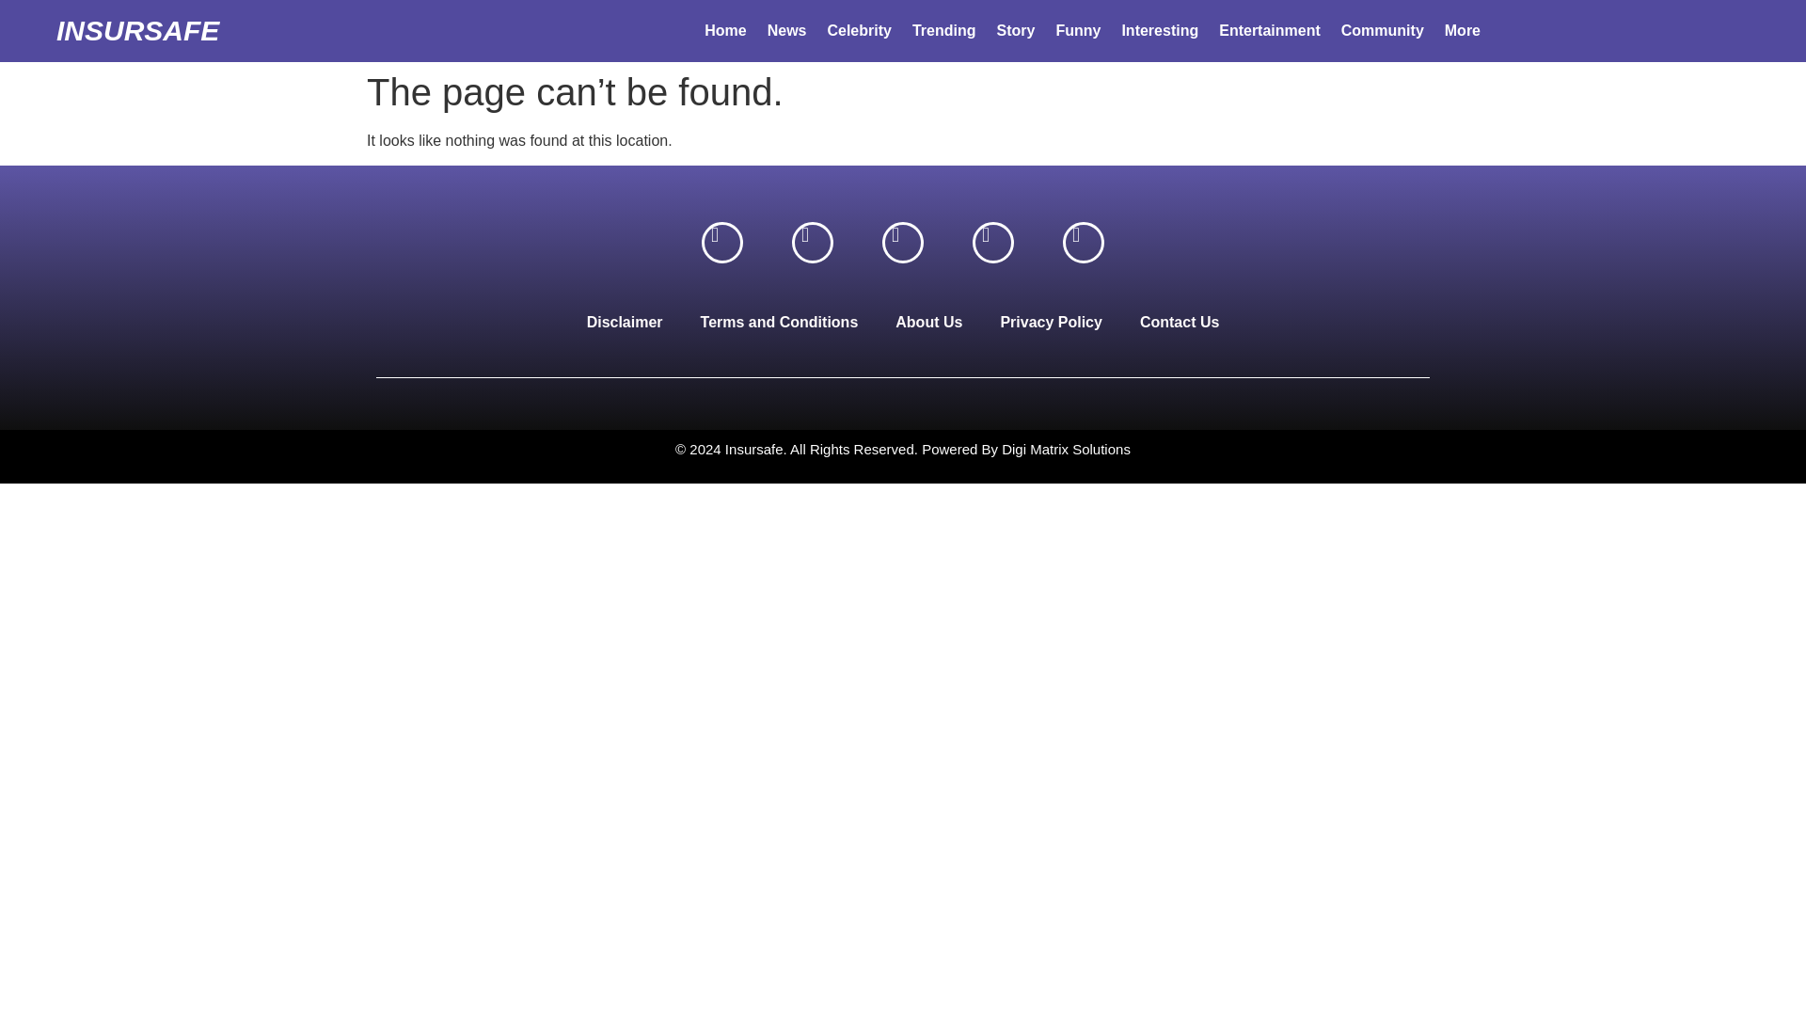 The width and height of the screenshot is (1806, 1016). What do you see at coordinates (1180, 322) in the screenshot?
I see `Contact Us` at bounding box center [1180, 322].